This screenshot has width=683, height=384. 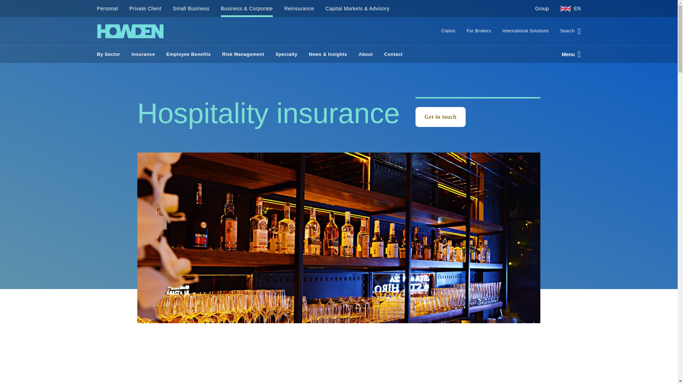 What do you see at coordinates (448, 31) in the screenshot?
I see `Claims` at bounding box center [448, 31].